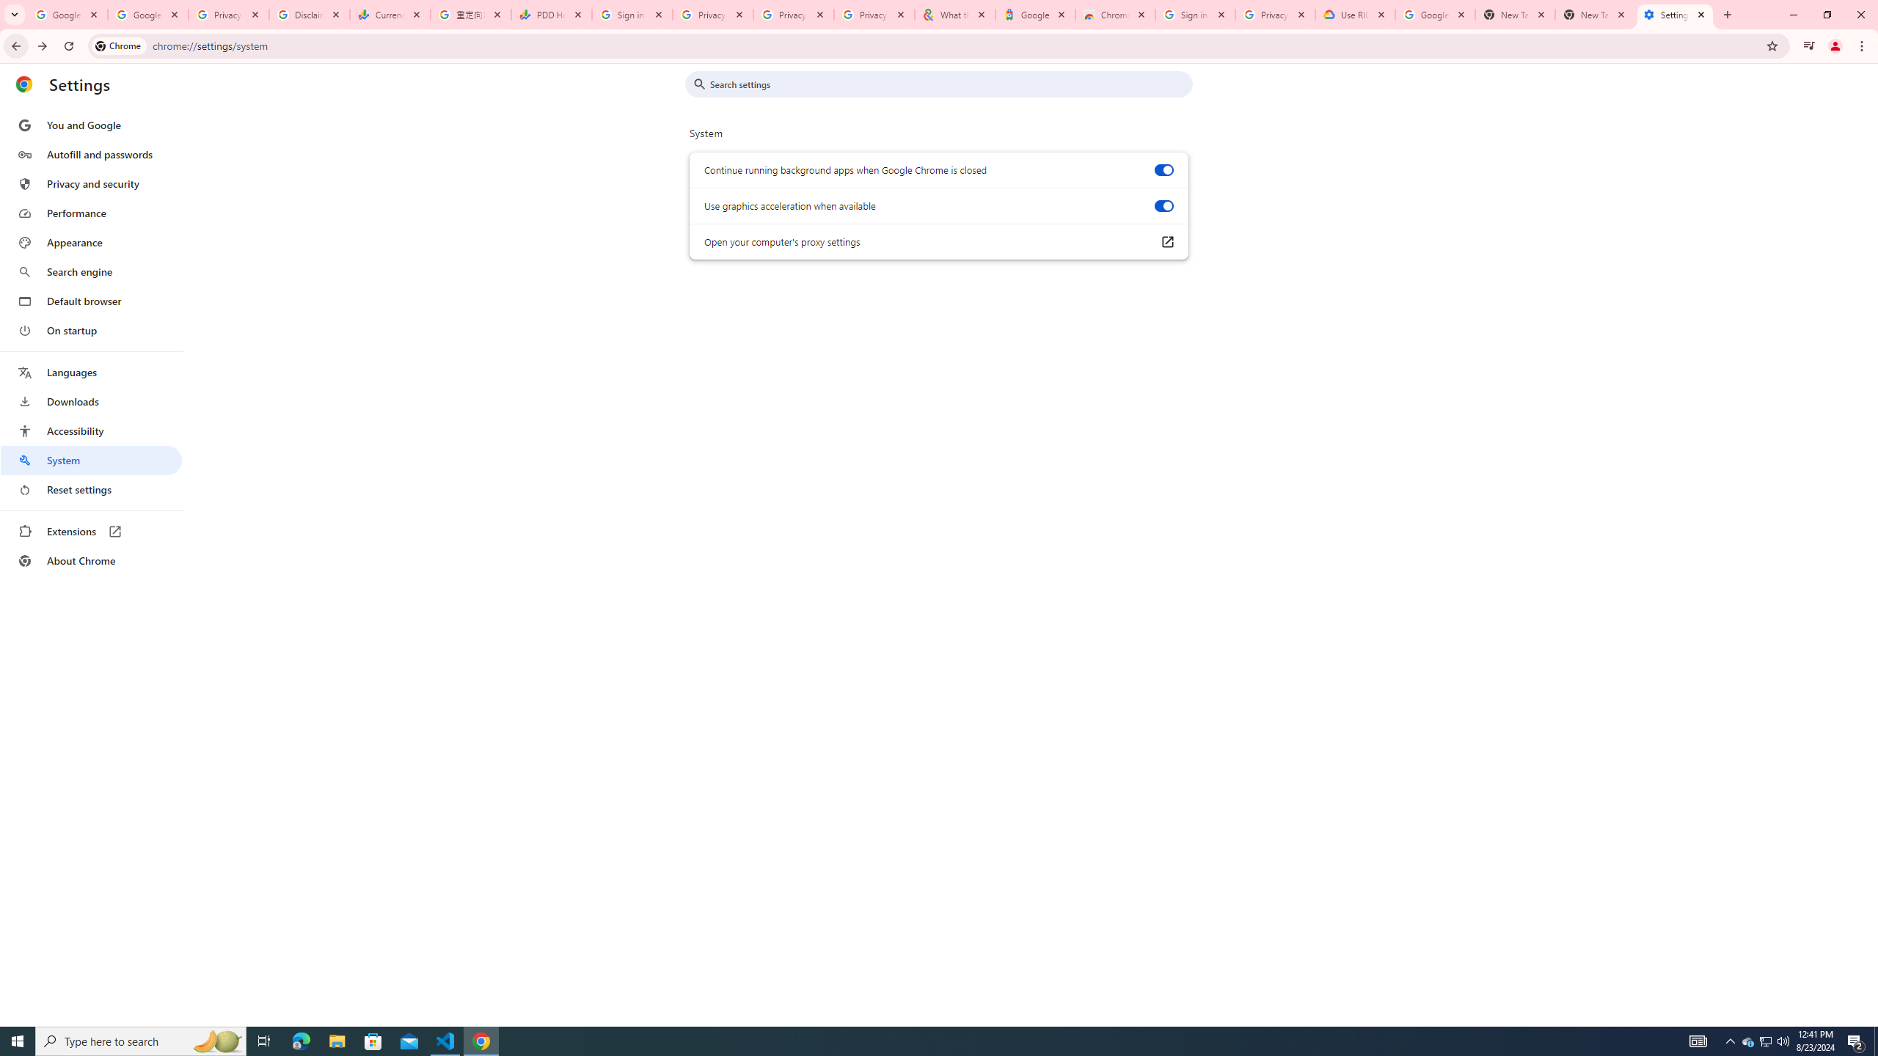 Image resolution: width=1878 pixels, height=1056 pixels. What do you see at coordinates (91, 531) in the screenshot?
I see `Extensions` at bounding box center [91, 531].